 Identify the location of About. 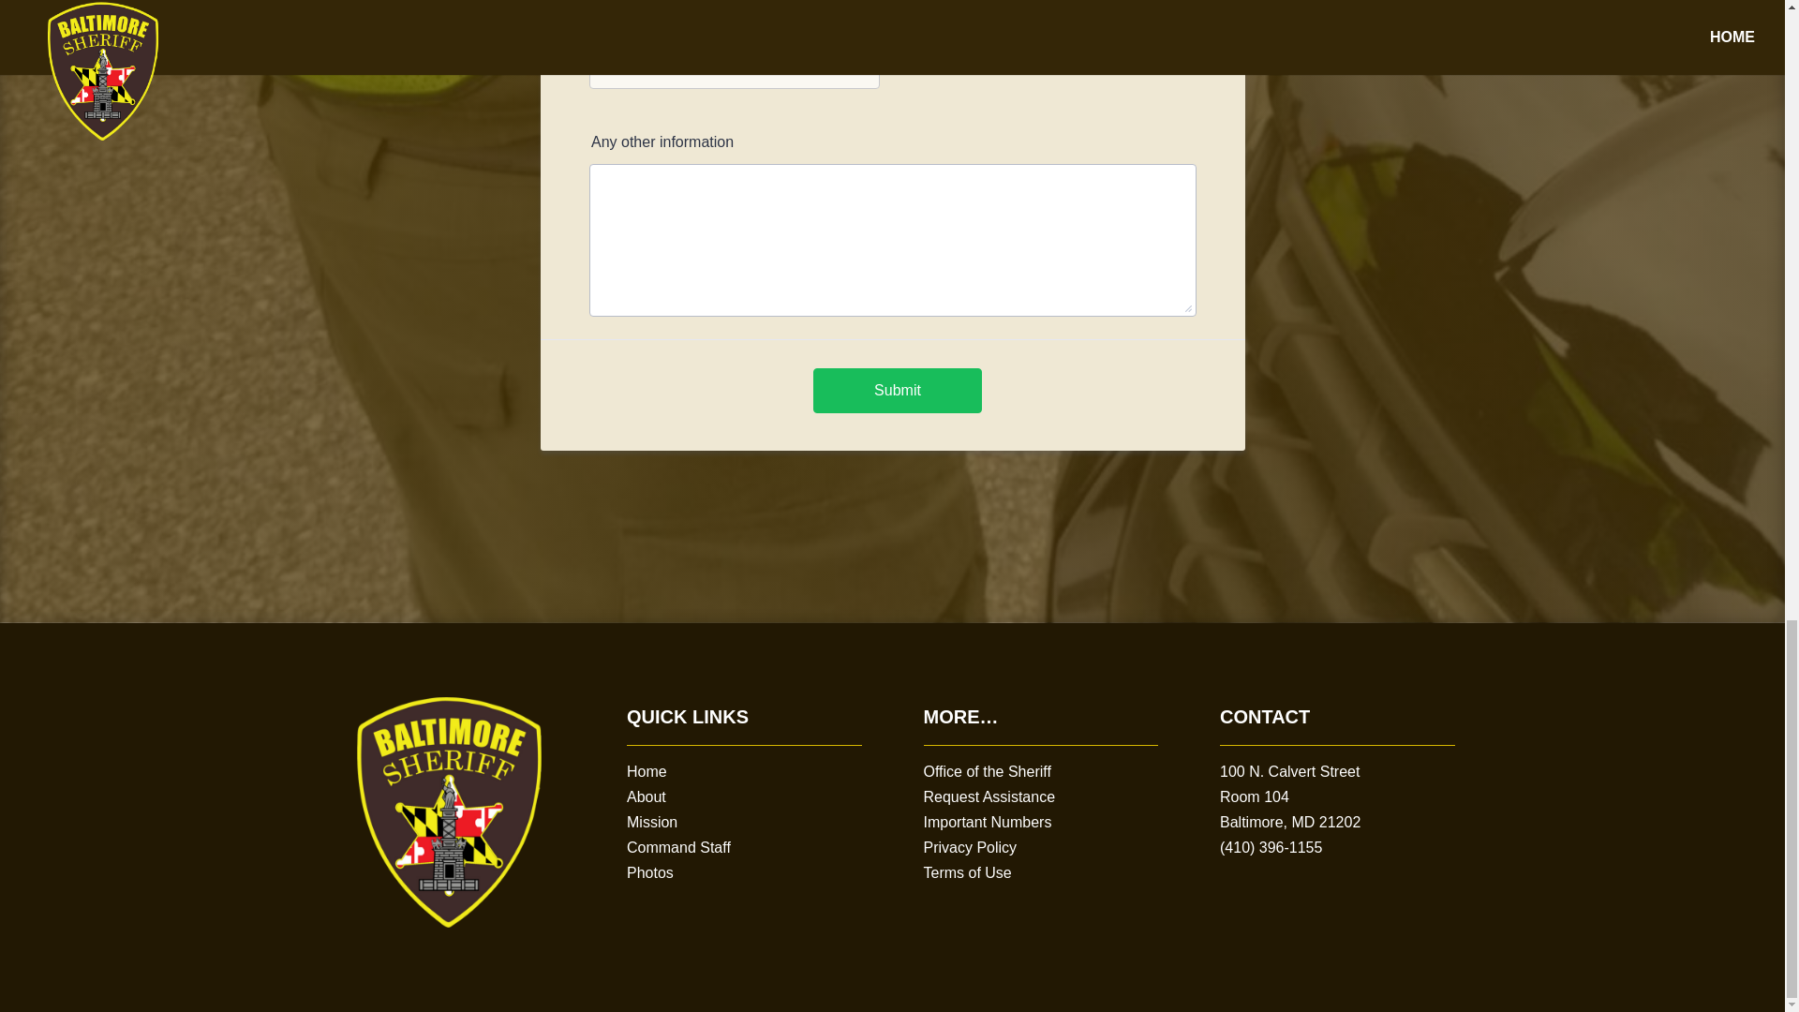
(646, 796).